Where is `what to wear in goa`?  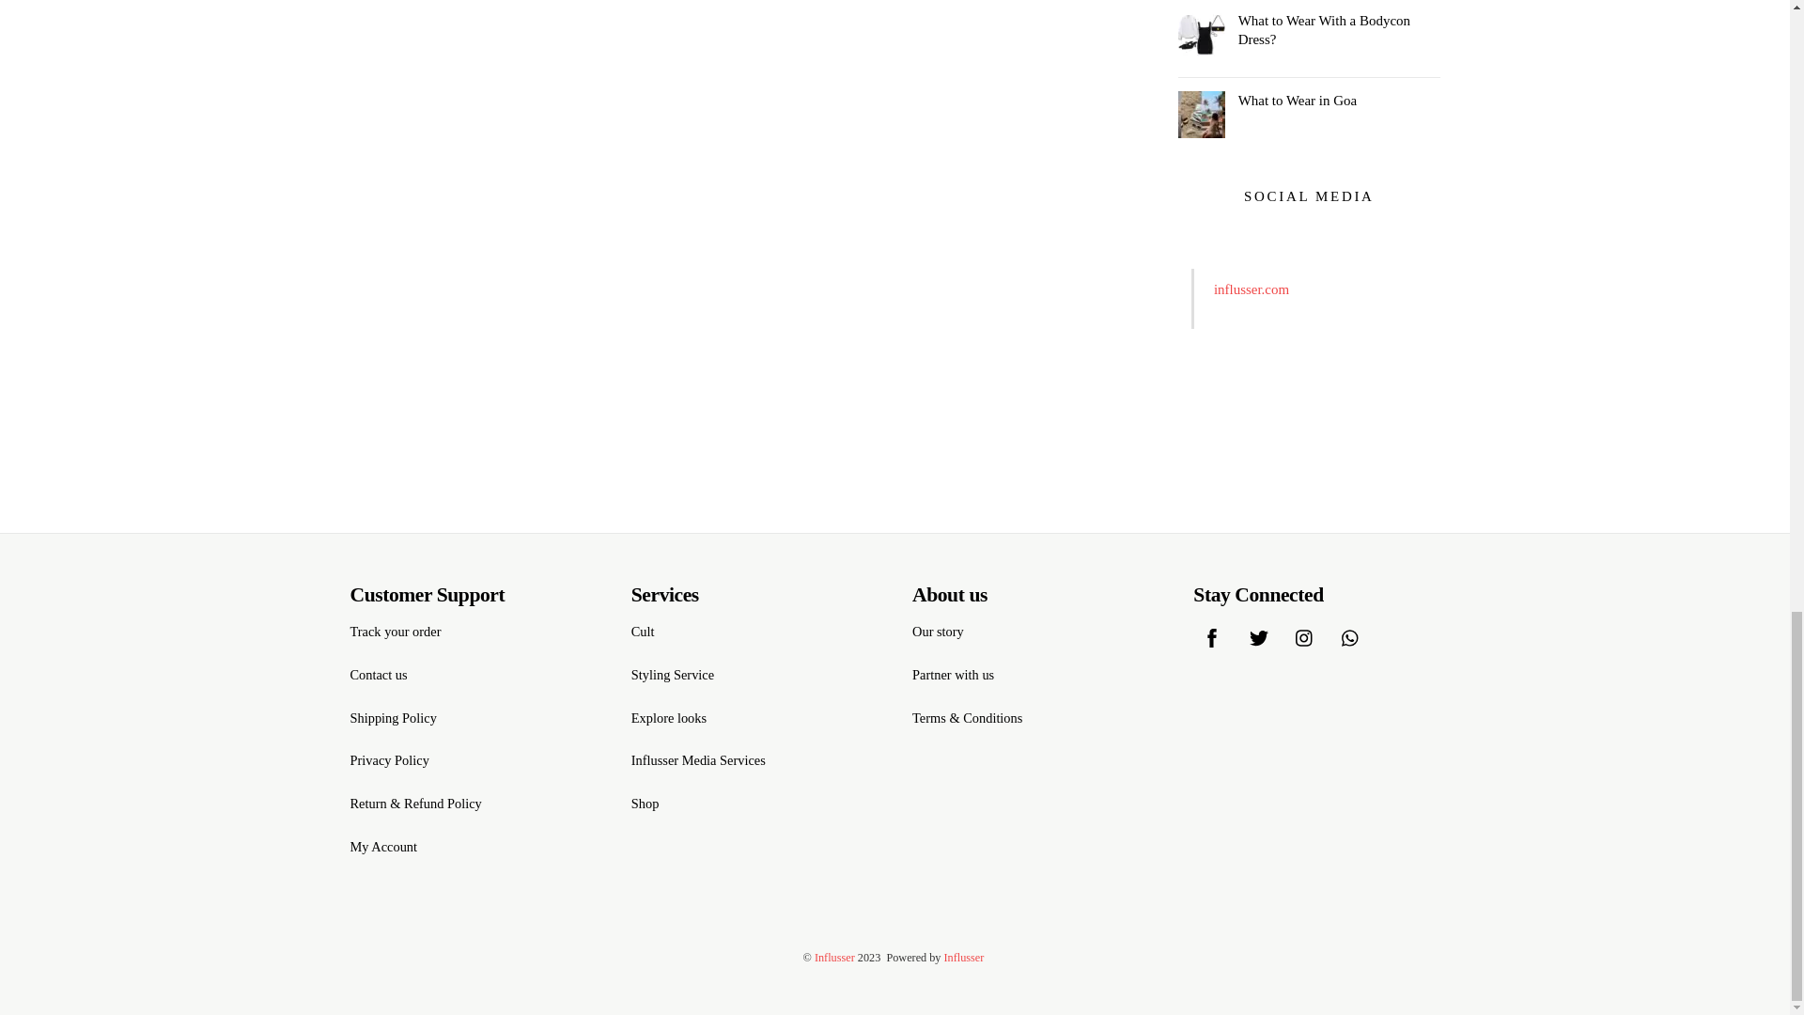 what to wear in goa is located at coordinates (1201, 115).